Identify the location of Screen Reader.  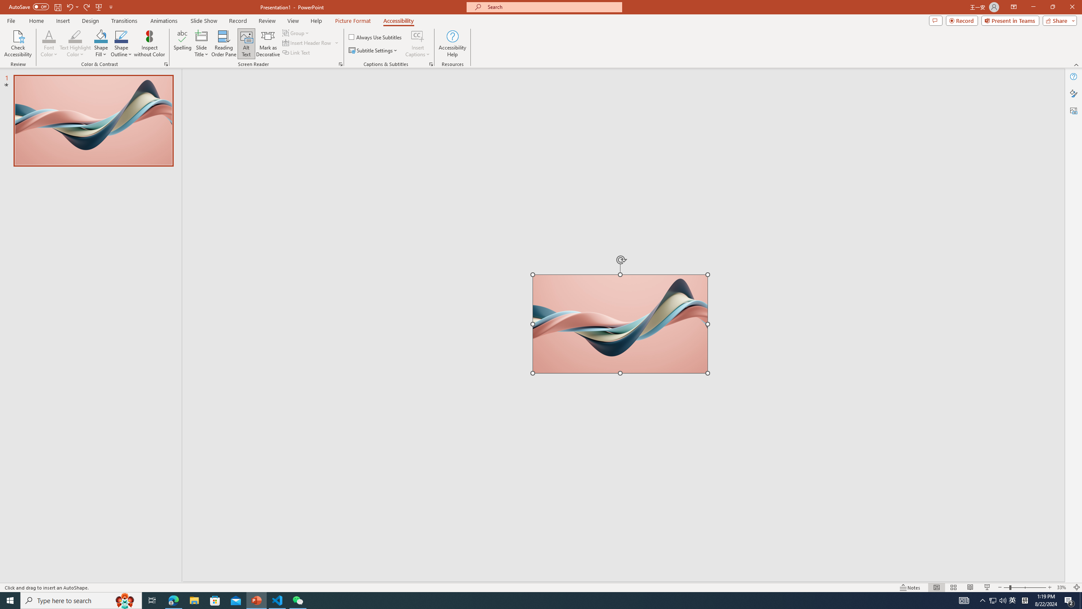
(341, 64).